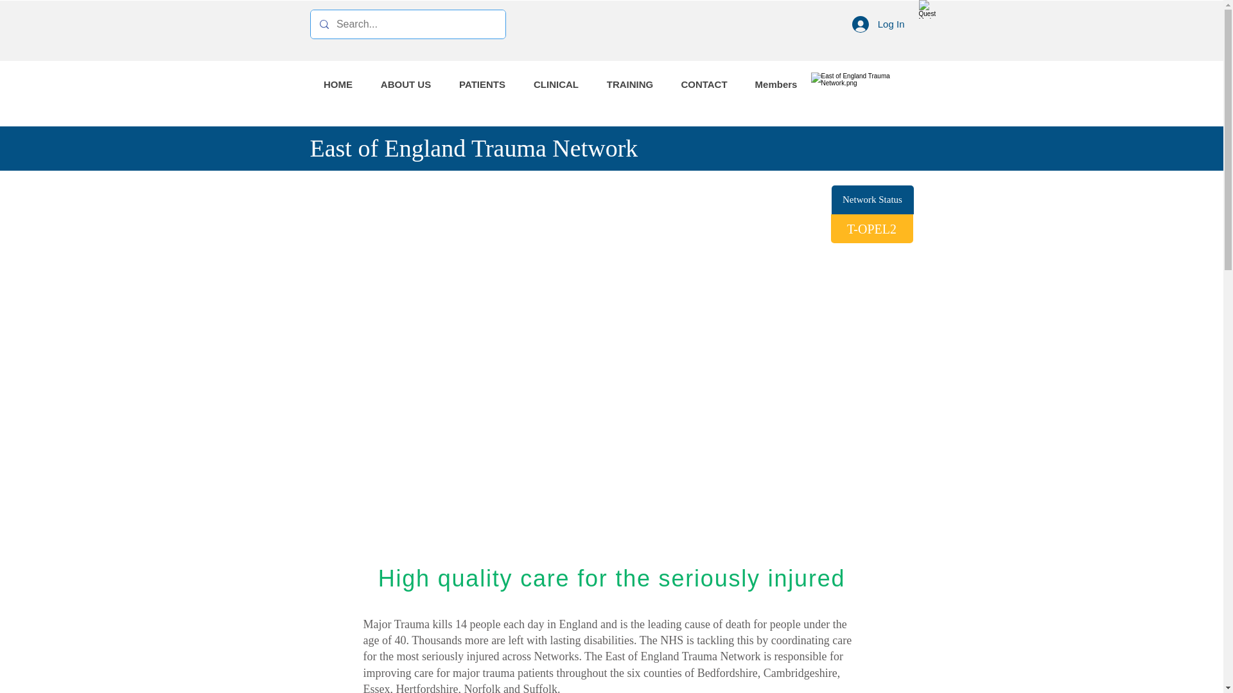 Image resolution: width=1233 pixels, height=693 pixels. What do you see at coordinates (482, 85) in the screenshot?
I see `PATIENTS` at bounding box center [482, 85].